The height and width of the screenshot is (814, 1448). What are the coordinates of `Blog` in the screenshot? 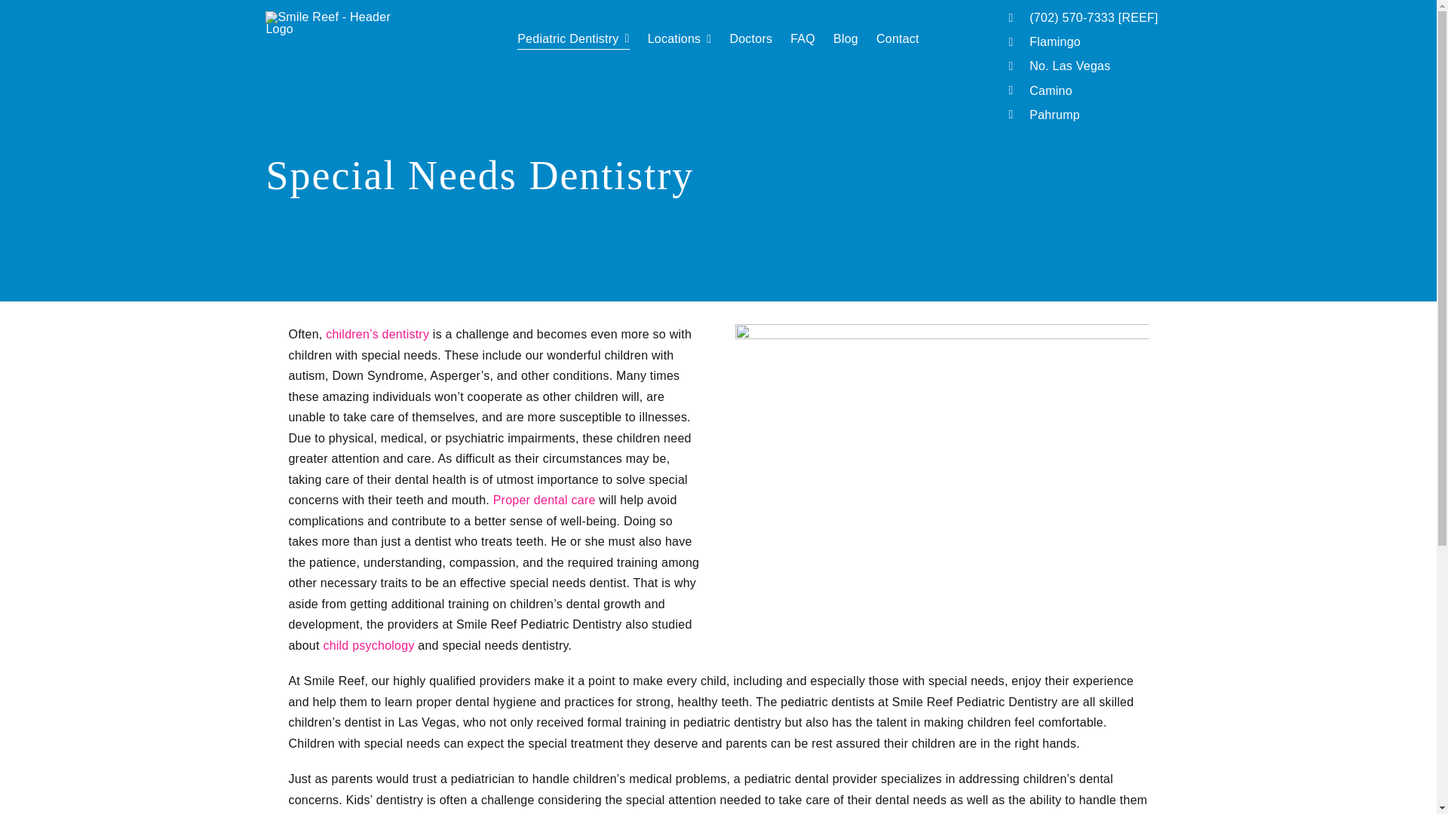 It's located at (846, 38).